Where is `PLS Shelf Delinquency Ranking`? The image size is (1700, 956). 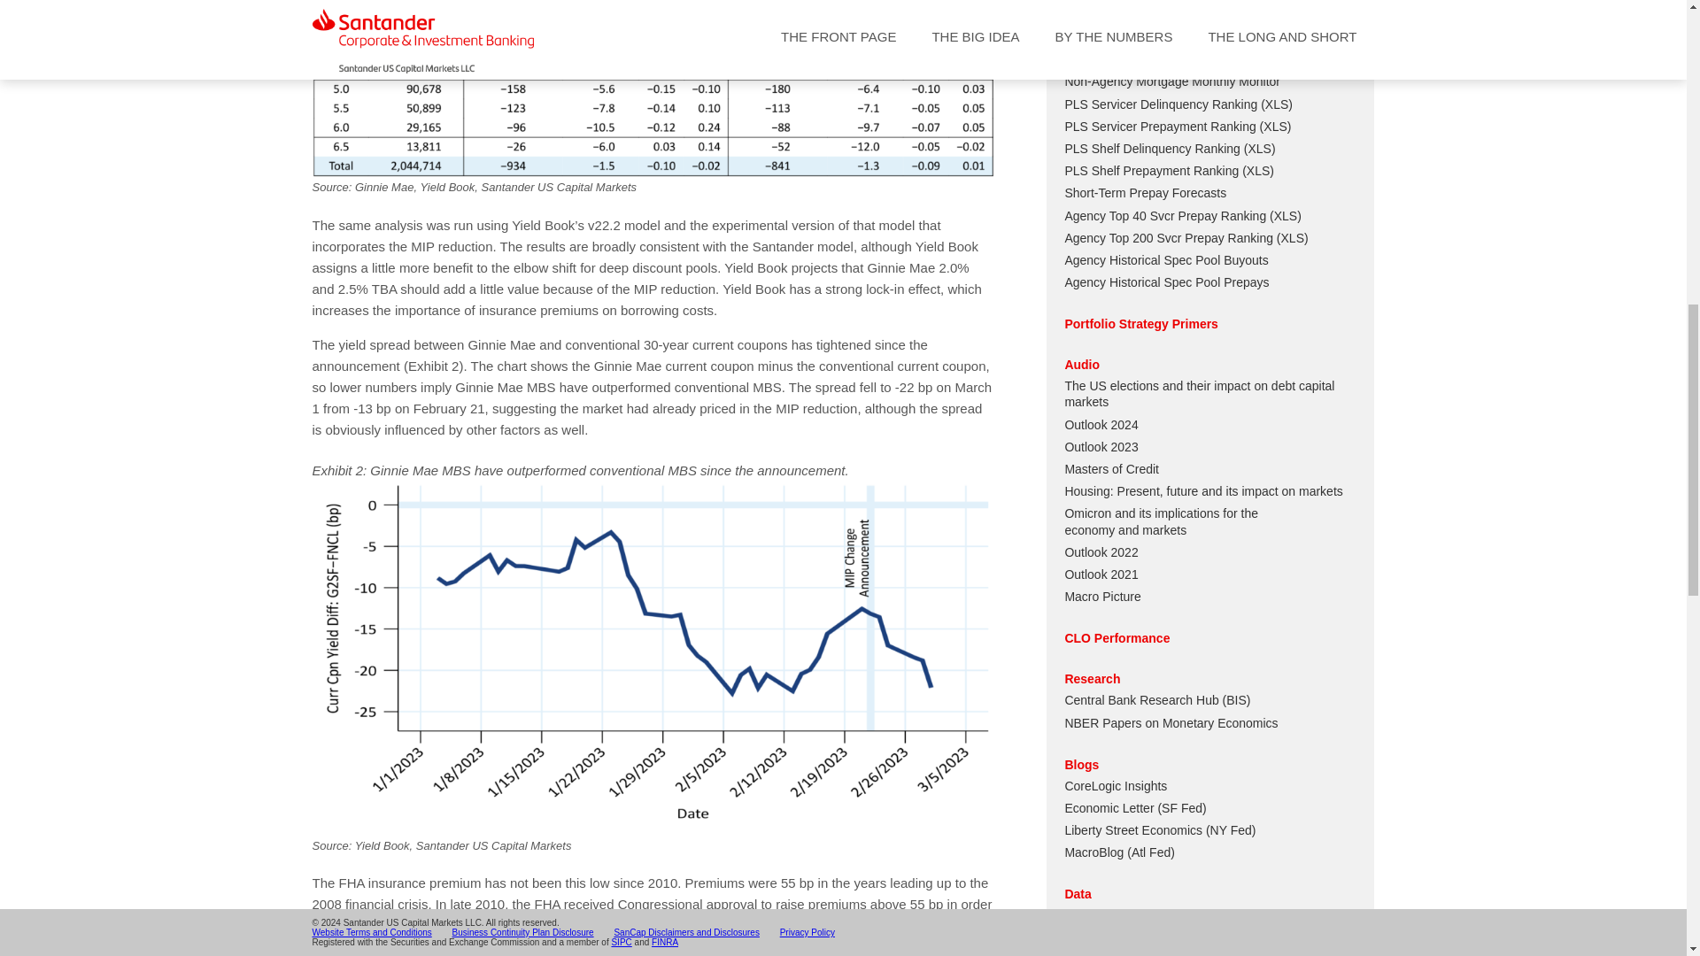 PLS Shelf Delinquency Ranking is located at coordinates (1151, 149).